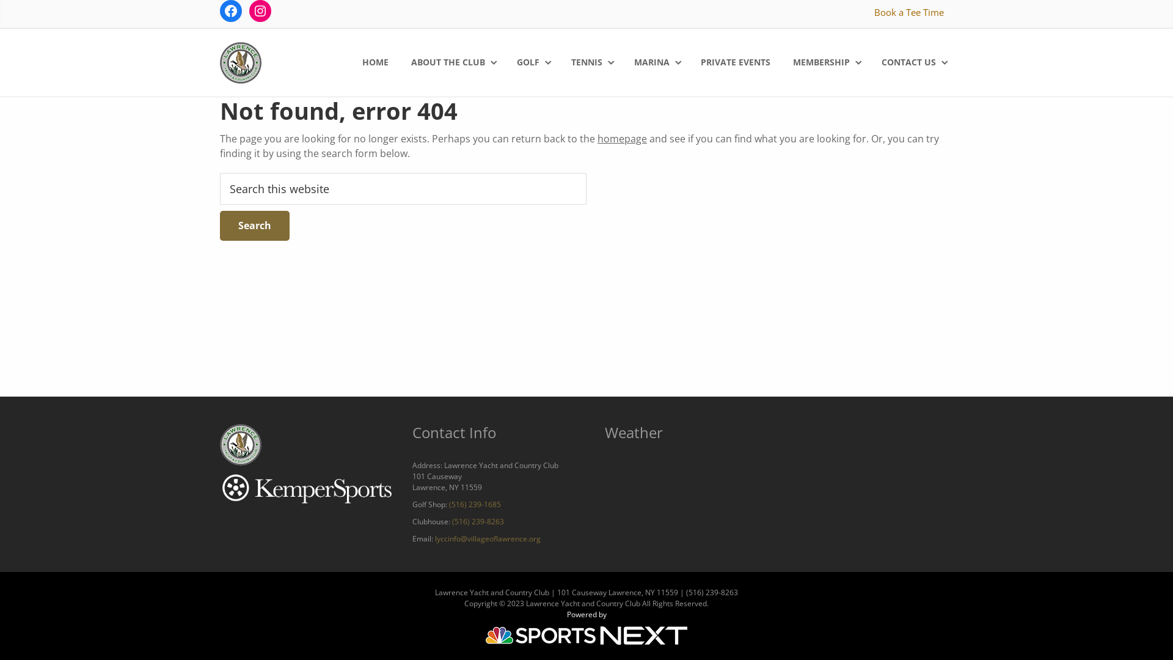  Describe the element at coordinates (657, 62) in the screenshot. I see `MARINA` at that location.